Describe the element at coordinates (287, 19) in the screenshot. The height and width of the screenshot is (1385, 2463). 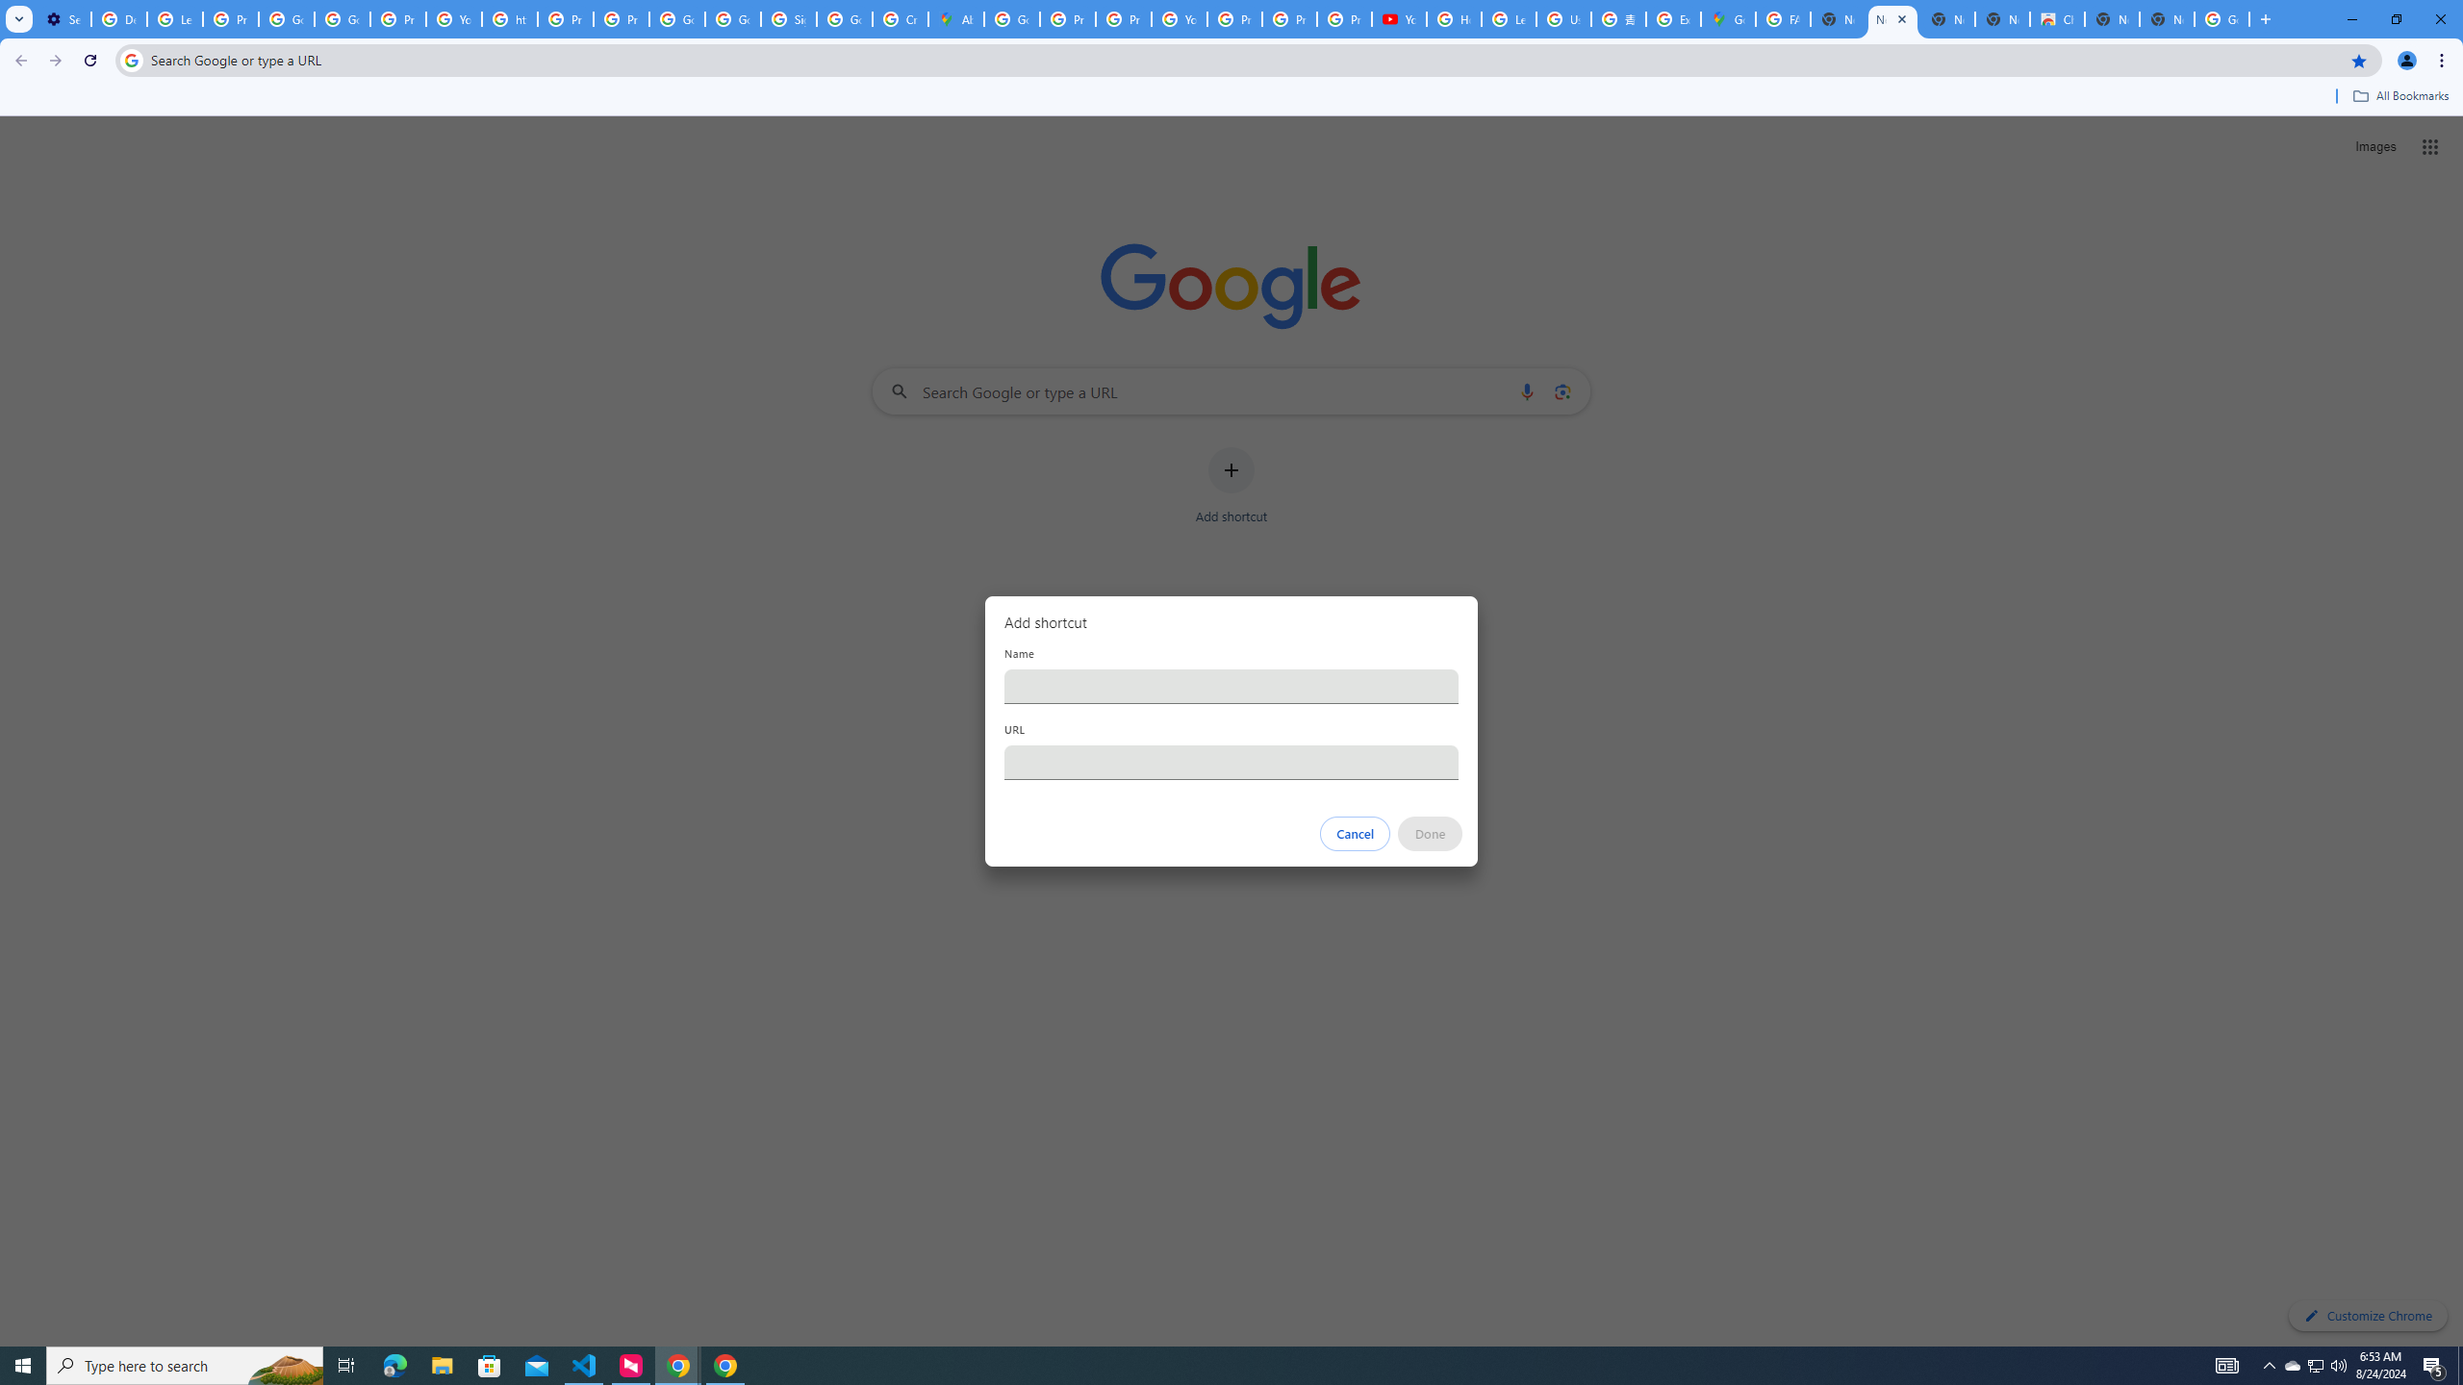
I see `Google Account Help` at that location.